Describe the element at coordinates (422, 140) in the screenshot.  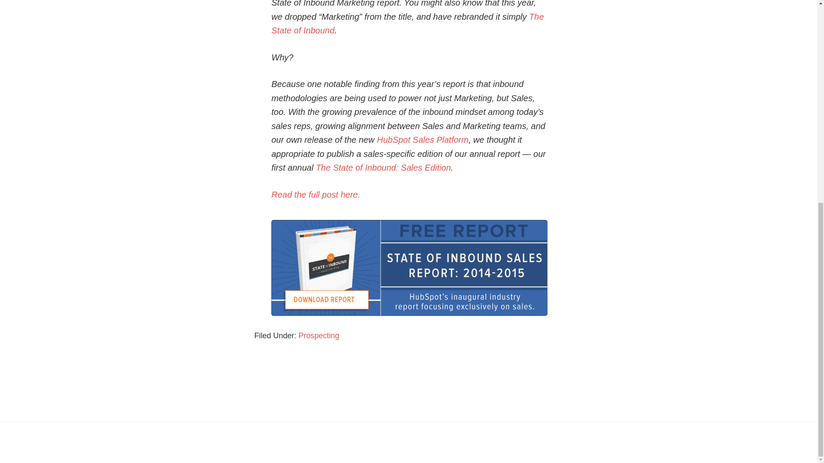
I see `HubSpot Sales Platform` at that location.